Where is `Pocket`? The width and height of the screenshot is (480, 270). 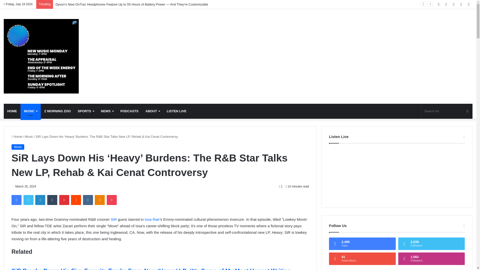
Pocket is located at coordinates (111, 200).